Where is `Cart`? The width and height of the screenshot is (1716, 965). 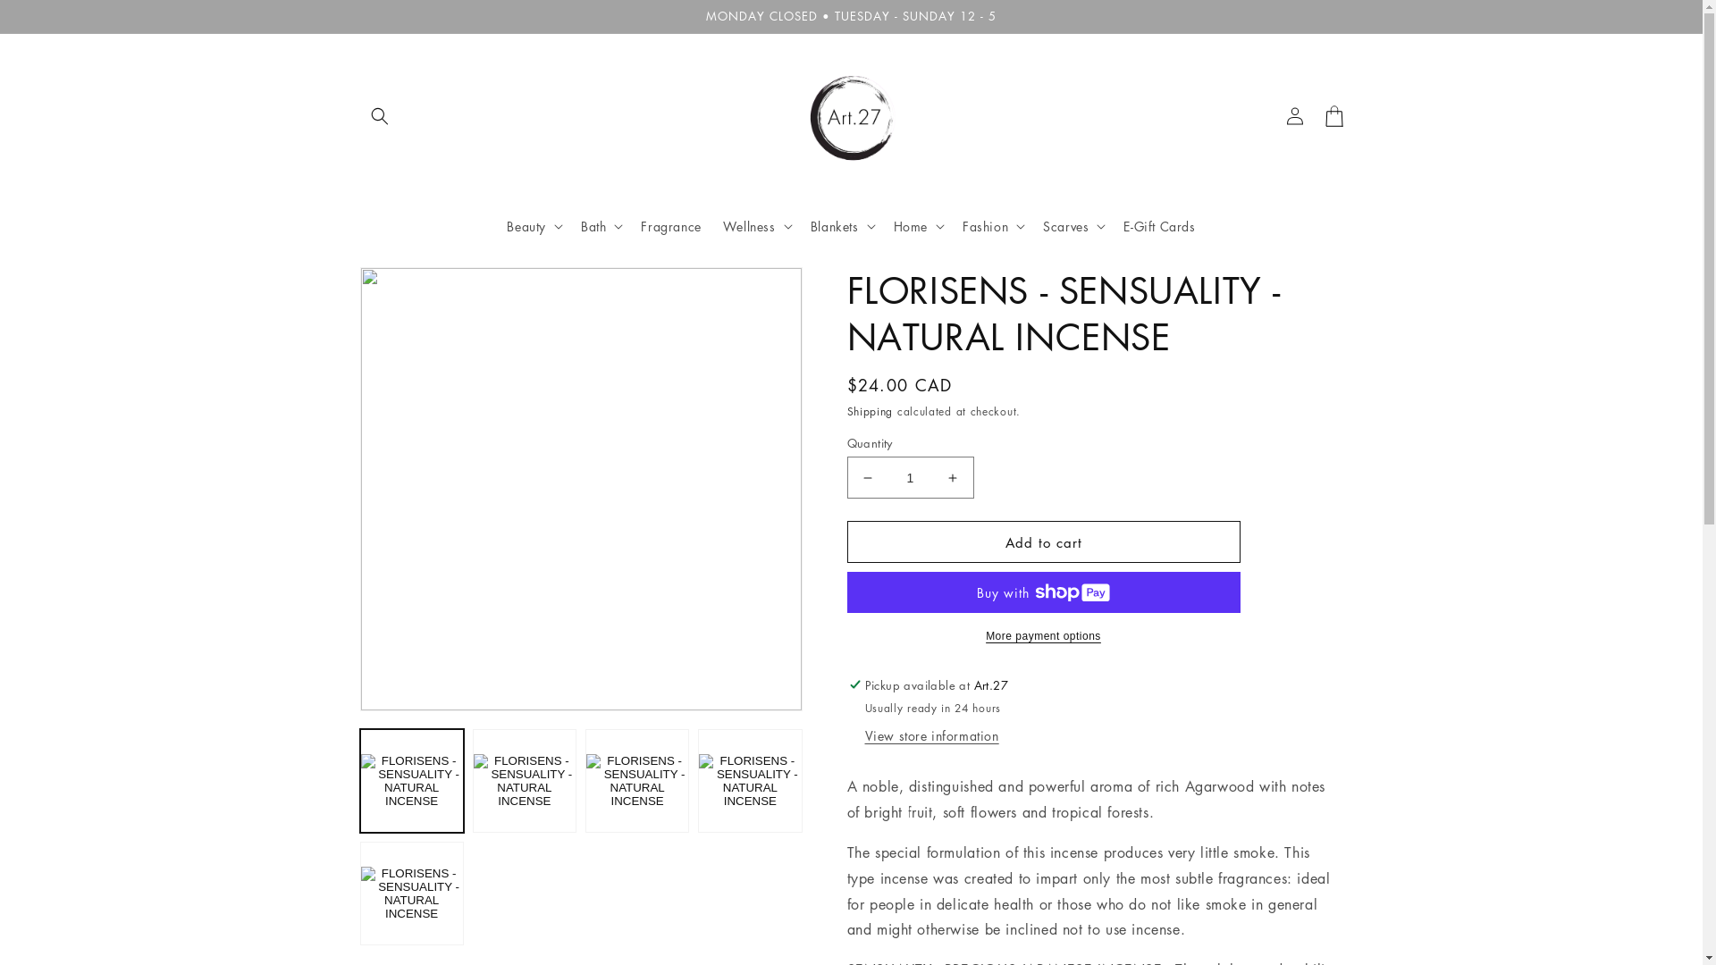
Cart is located at coordinates (1333, 116).